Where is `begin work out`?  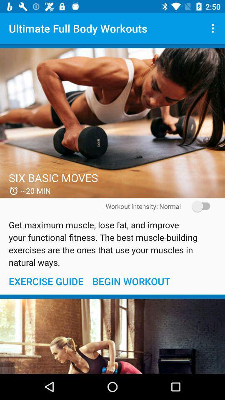 begin work out is located at coordinates (112, 336).